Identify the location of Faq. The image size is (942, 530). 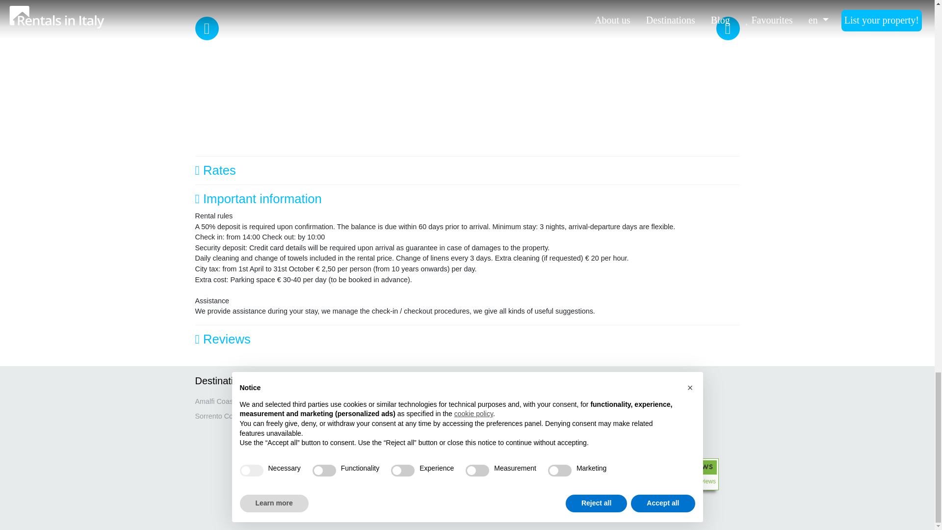
(340, 401).